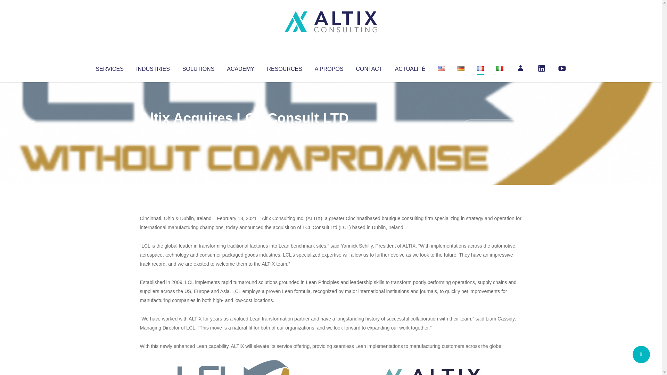  I want to click on Articles par Altix, so click(153, 132).